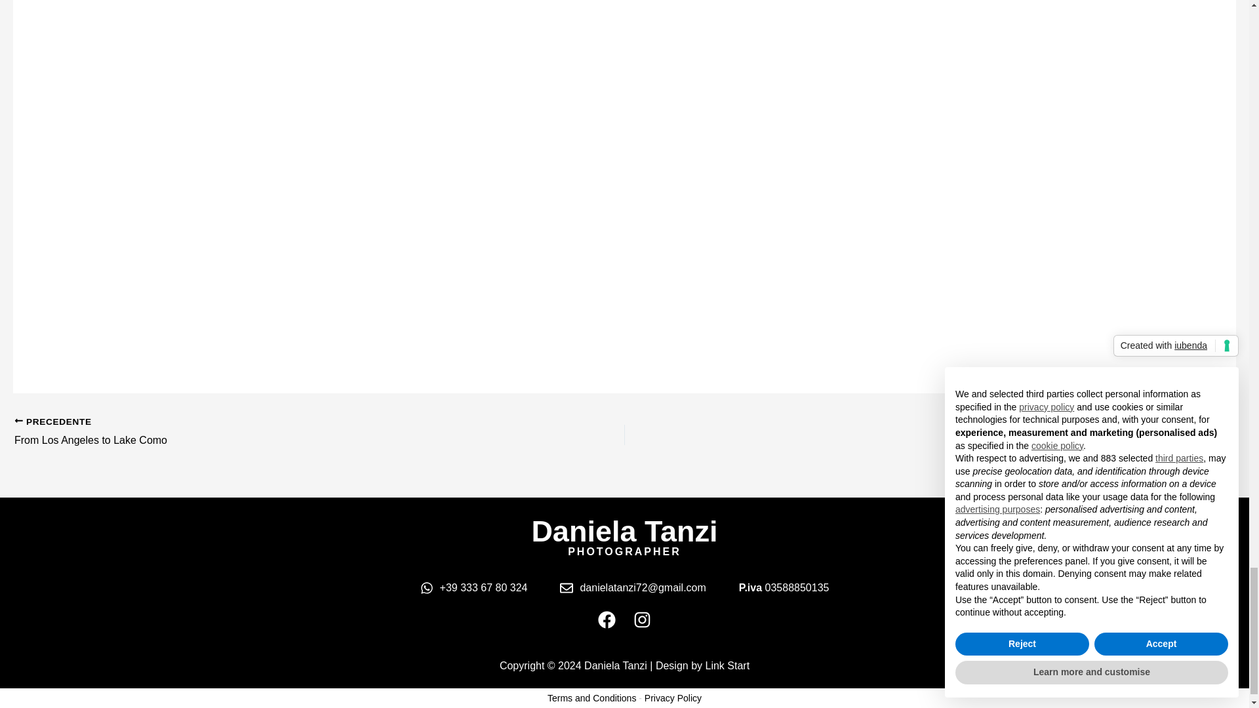  What do you see at coordinates (990, 432) in the screenshot?
I see `Wedding on the beach from Moldavia to Italian Riviera` at bounding box center [990, 432].